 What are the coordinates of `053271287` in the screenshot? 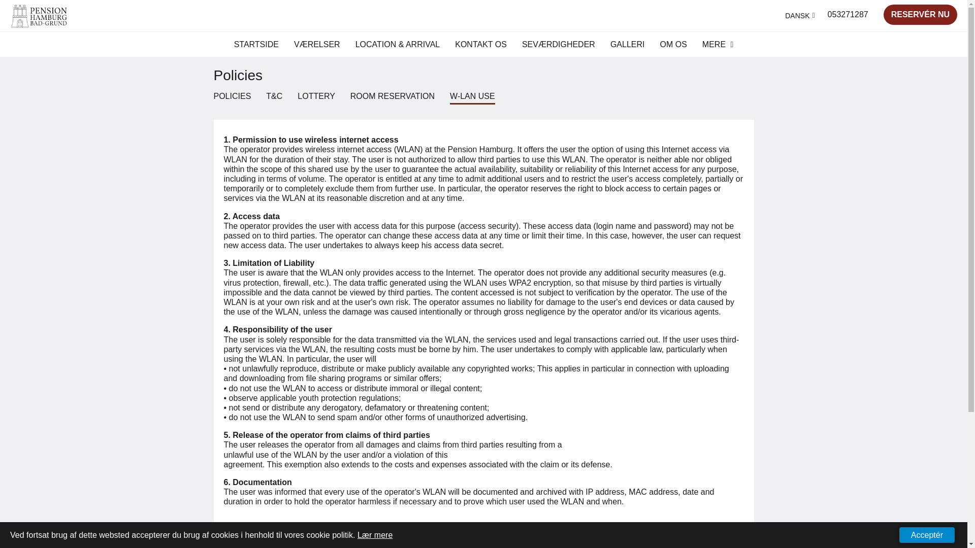 It's located at (848, 14).